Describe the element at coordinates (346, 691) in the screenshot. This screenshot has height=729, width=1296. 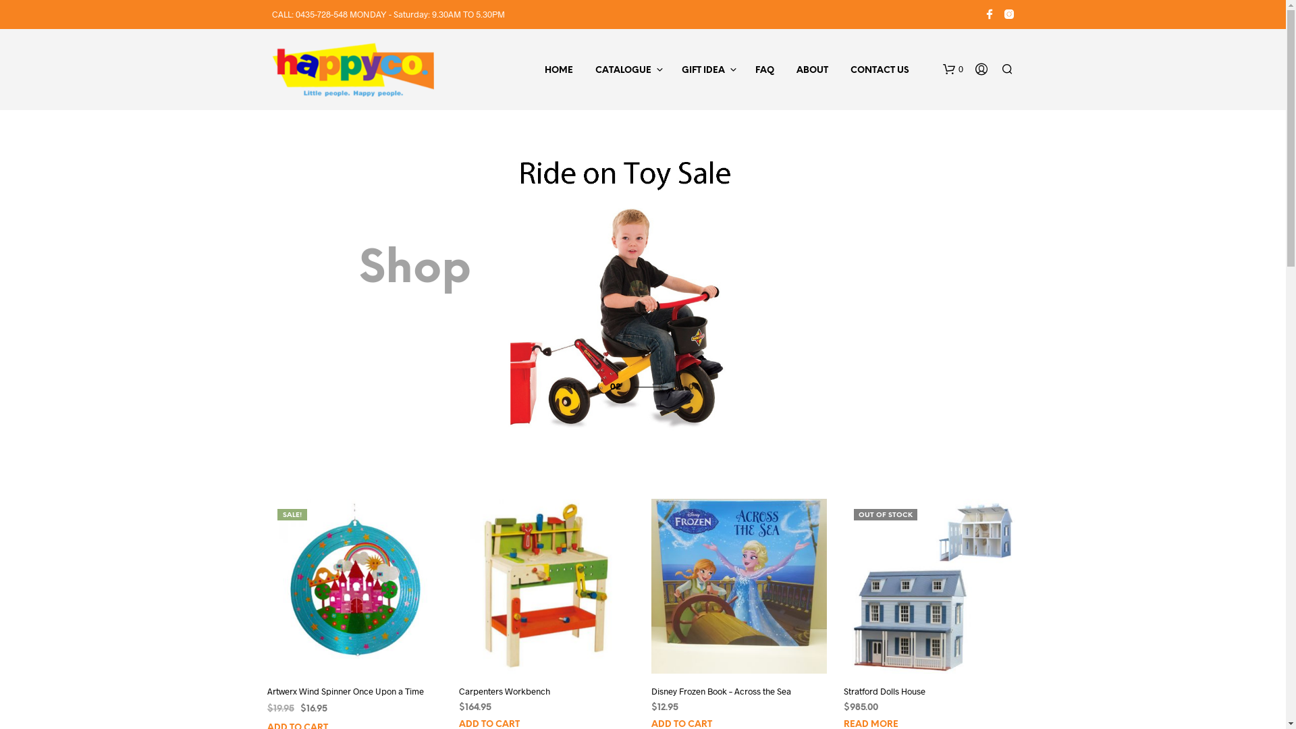
I see `Artwerx Wind Spinner Once Upon a Time` at that location.